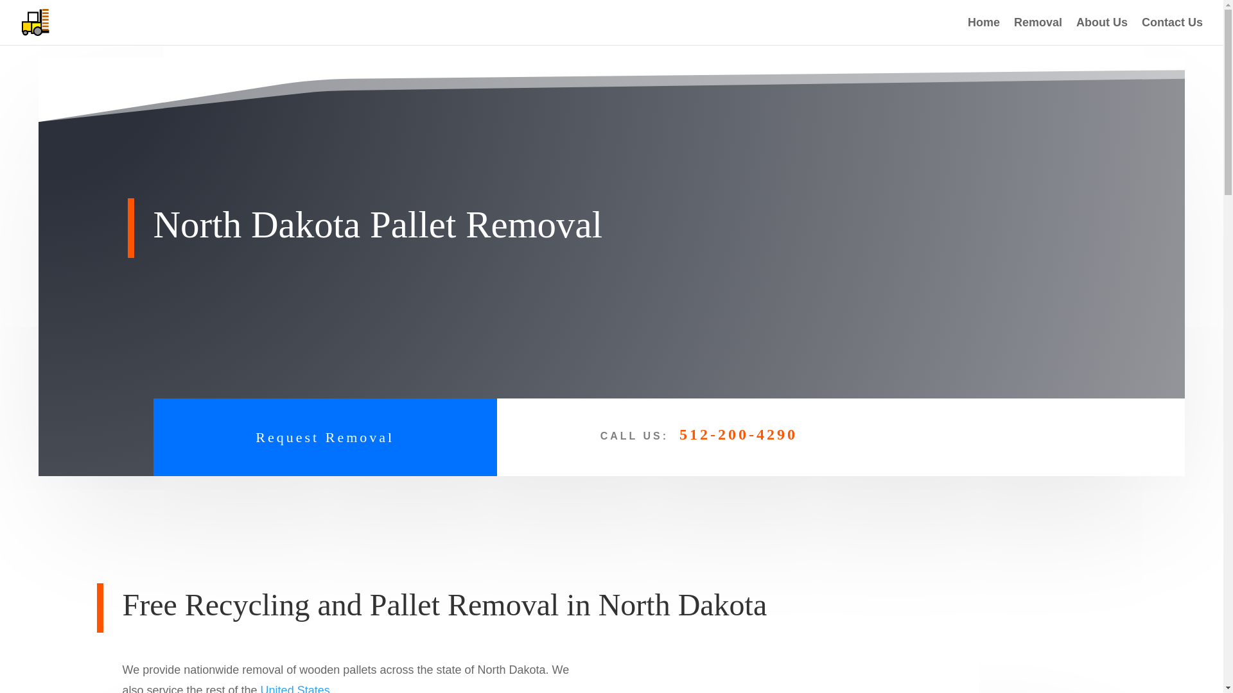 The image size is (1233, 693). Describe the element at coordinates (325, 437) in the screenshot. I see `Request Removal` at that location.